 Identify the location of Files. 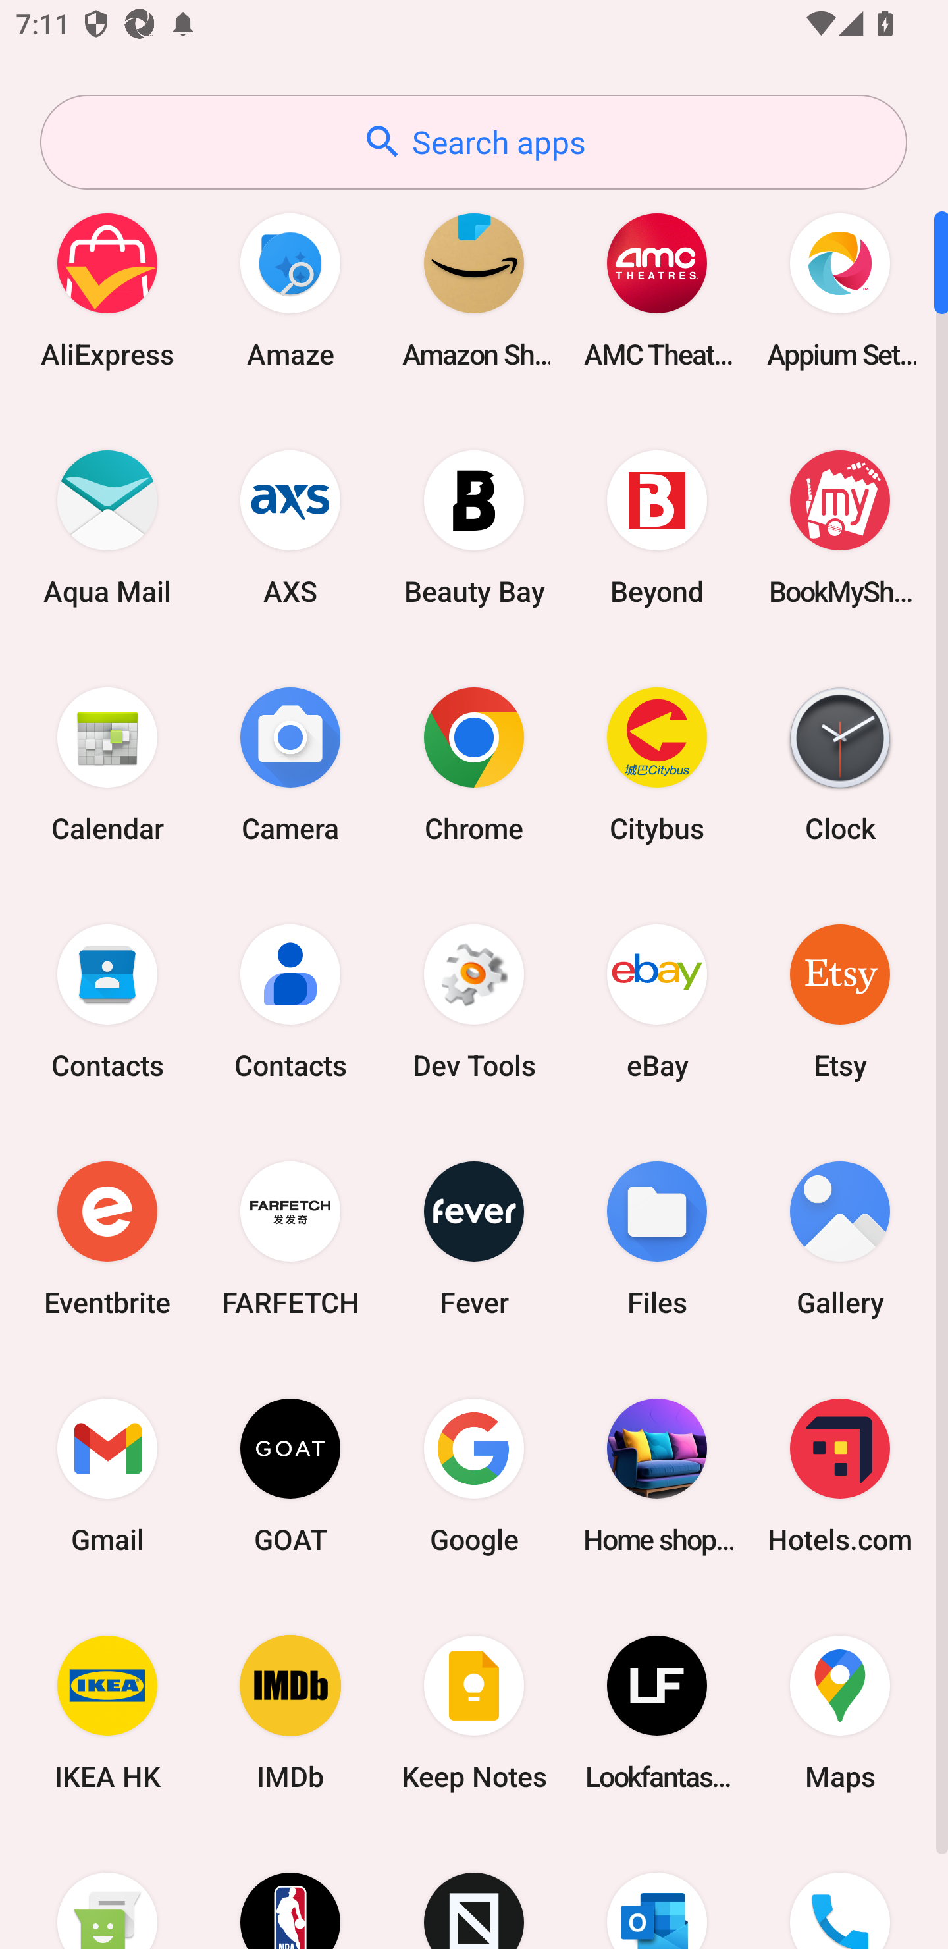
(657, 1238).